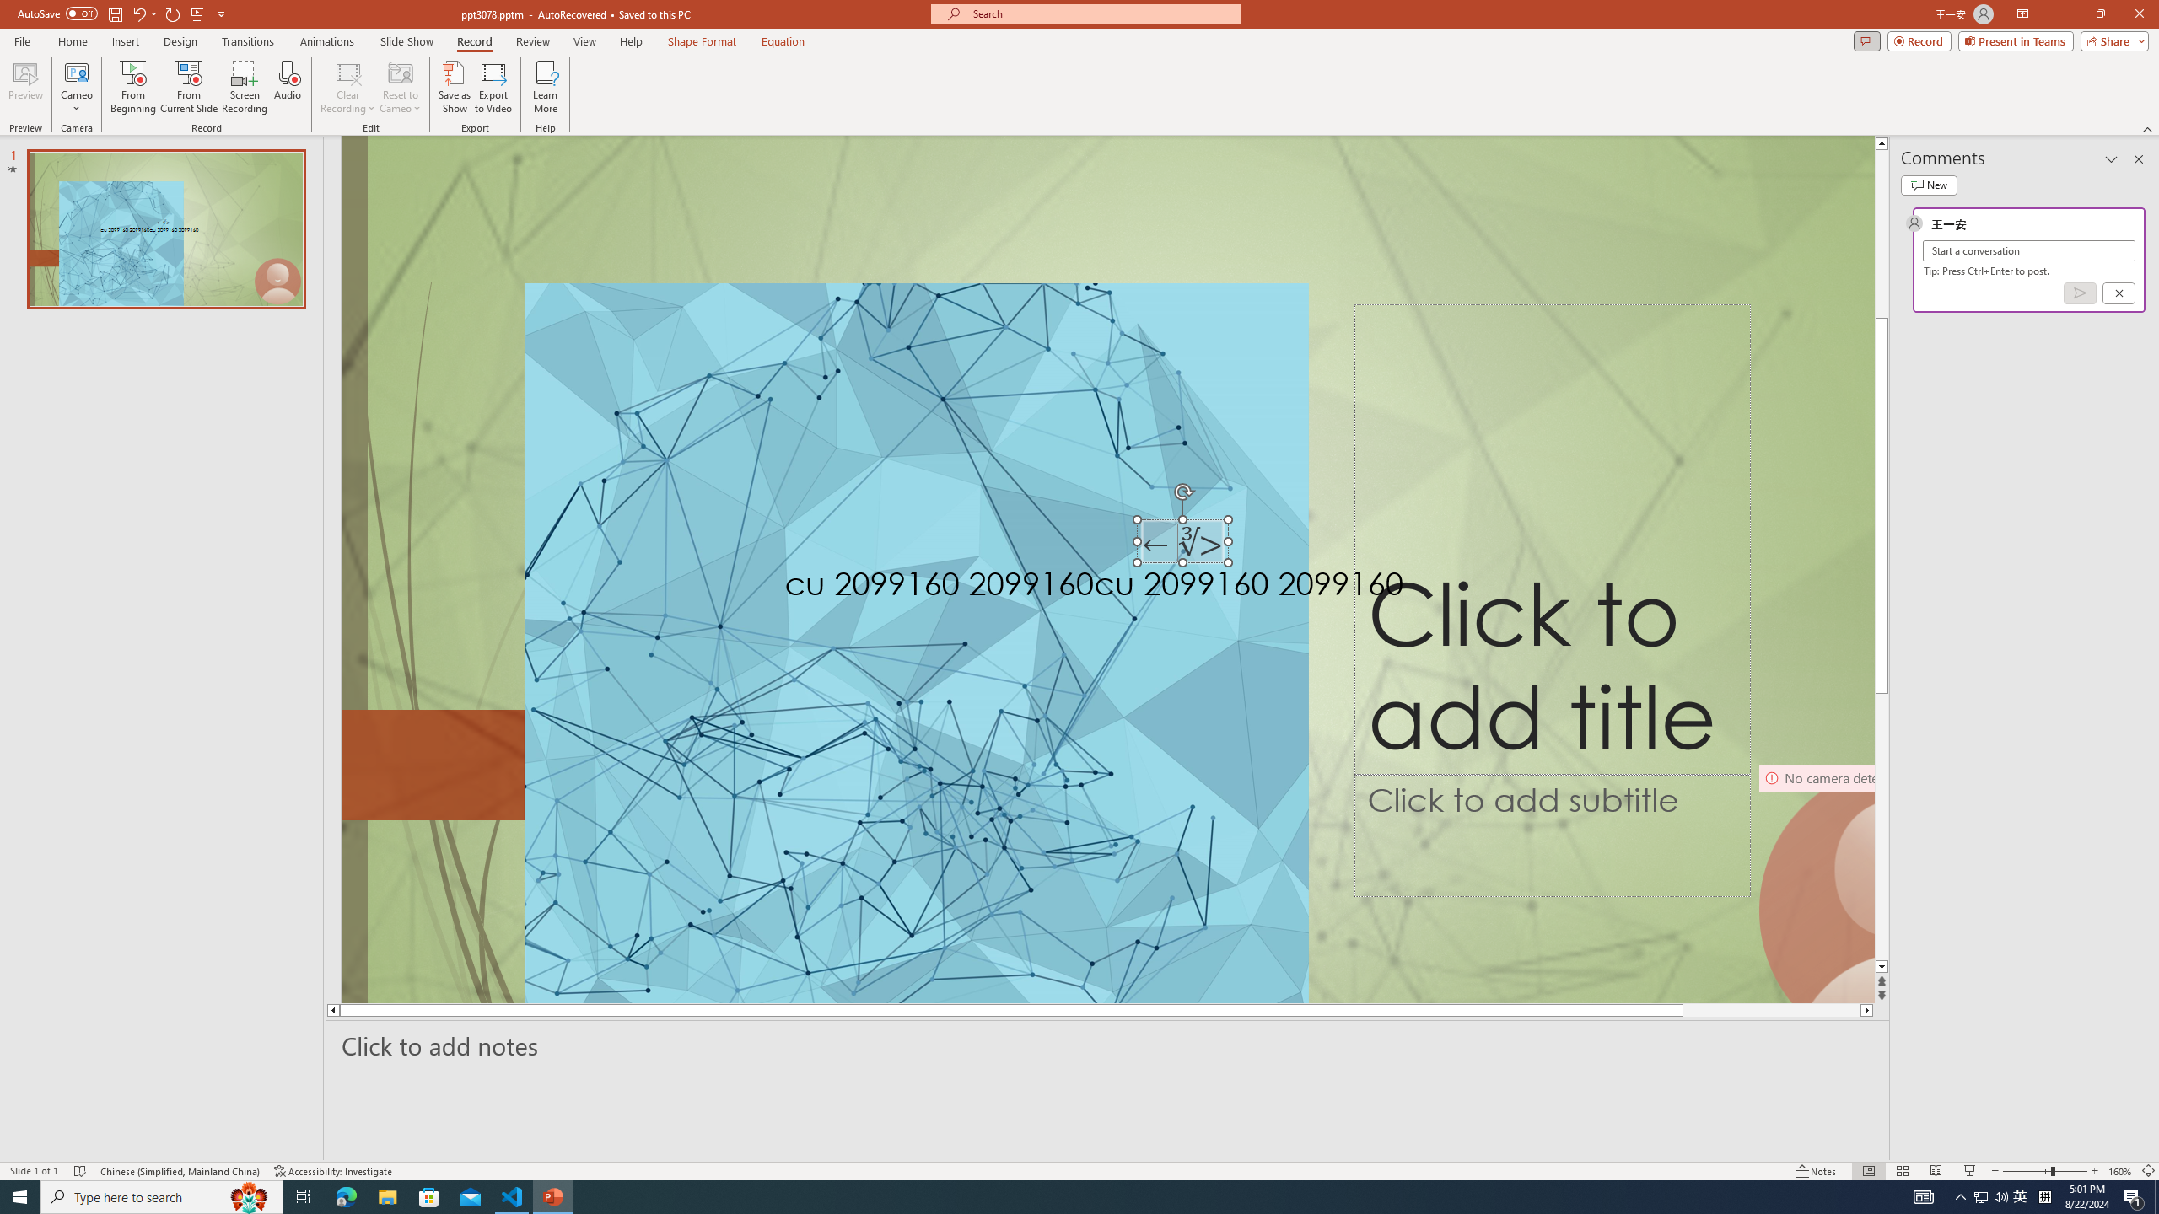 Image resolution: width=2159 pixels, height=1214 pixels. What do you see at coordinates (2080, 293) in the screenshot?
I see `Post comment (Ctrl + Enter)` at bounding box center [2080, 293].